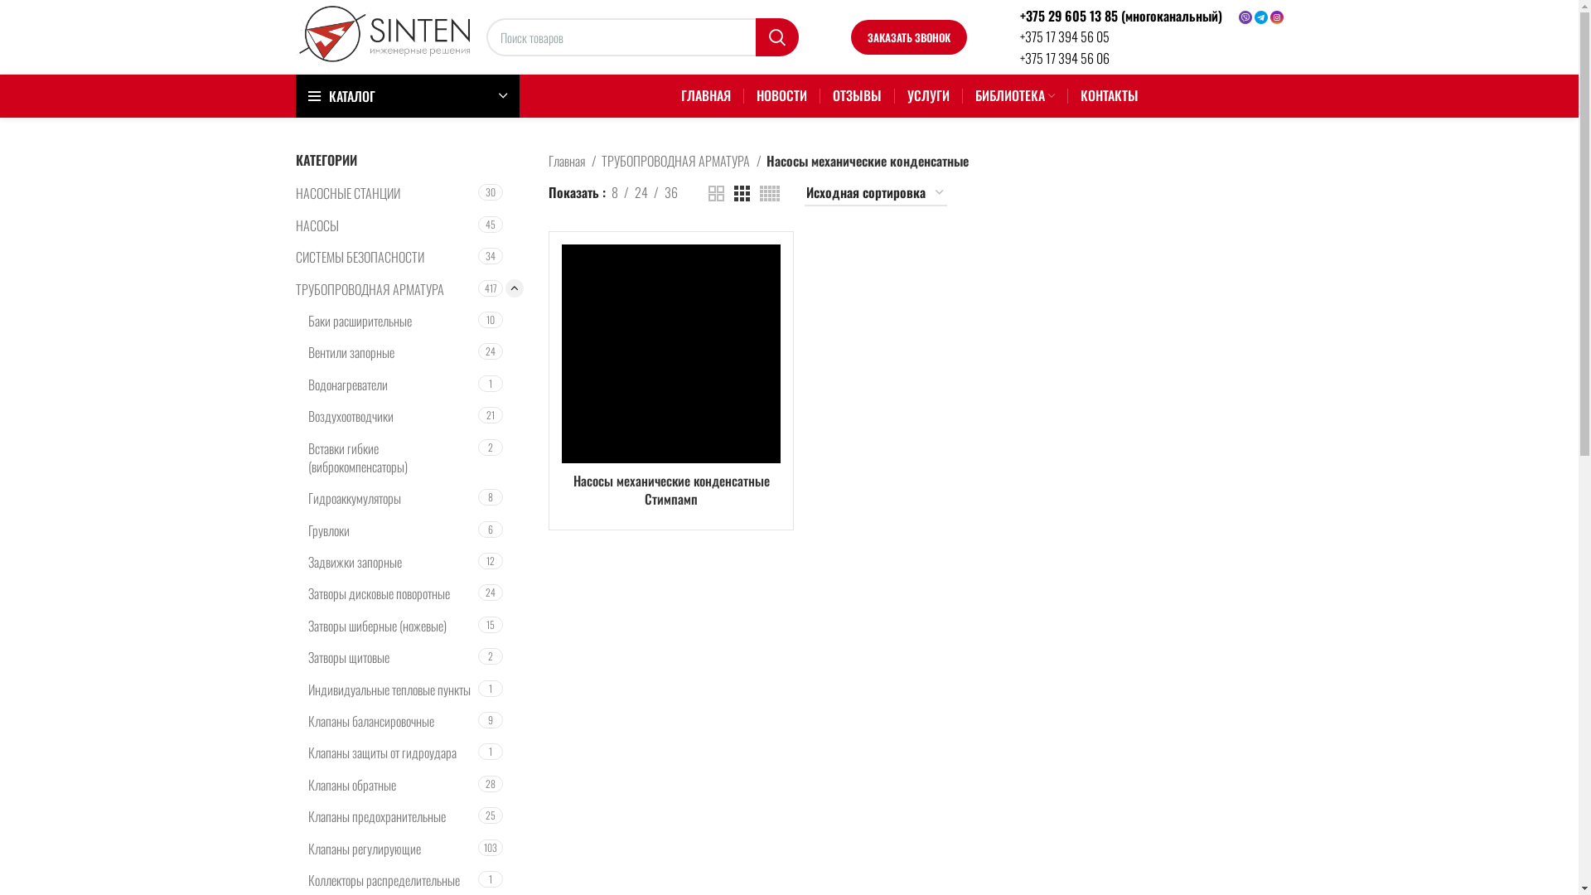  Describe the element at coordinates (641, 193) in the screenshot. I see `24` at that location.